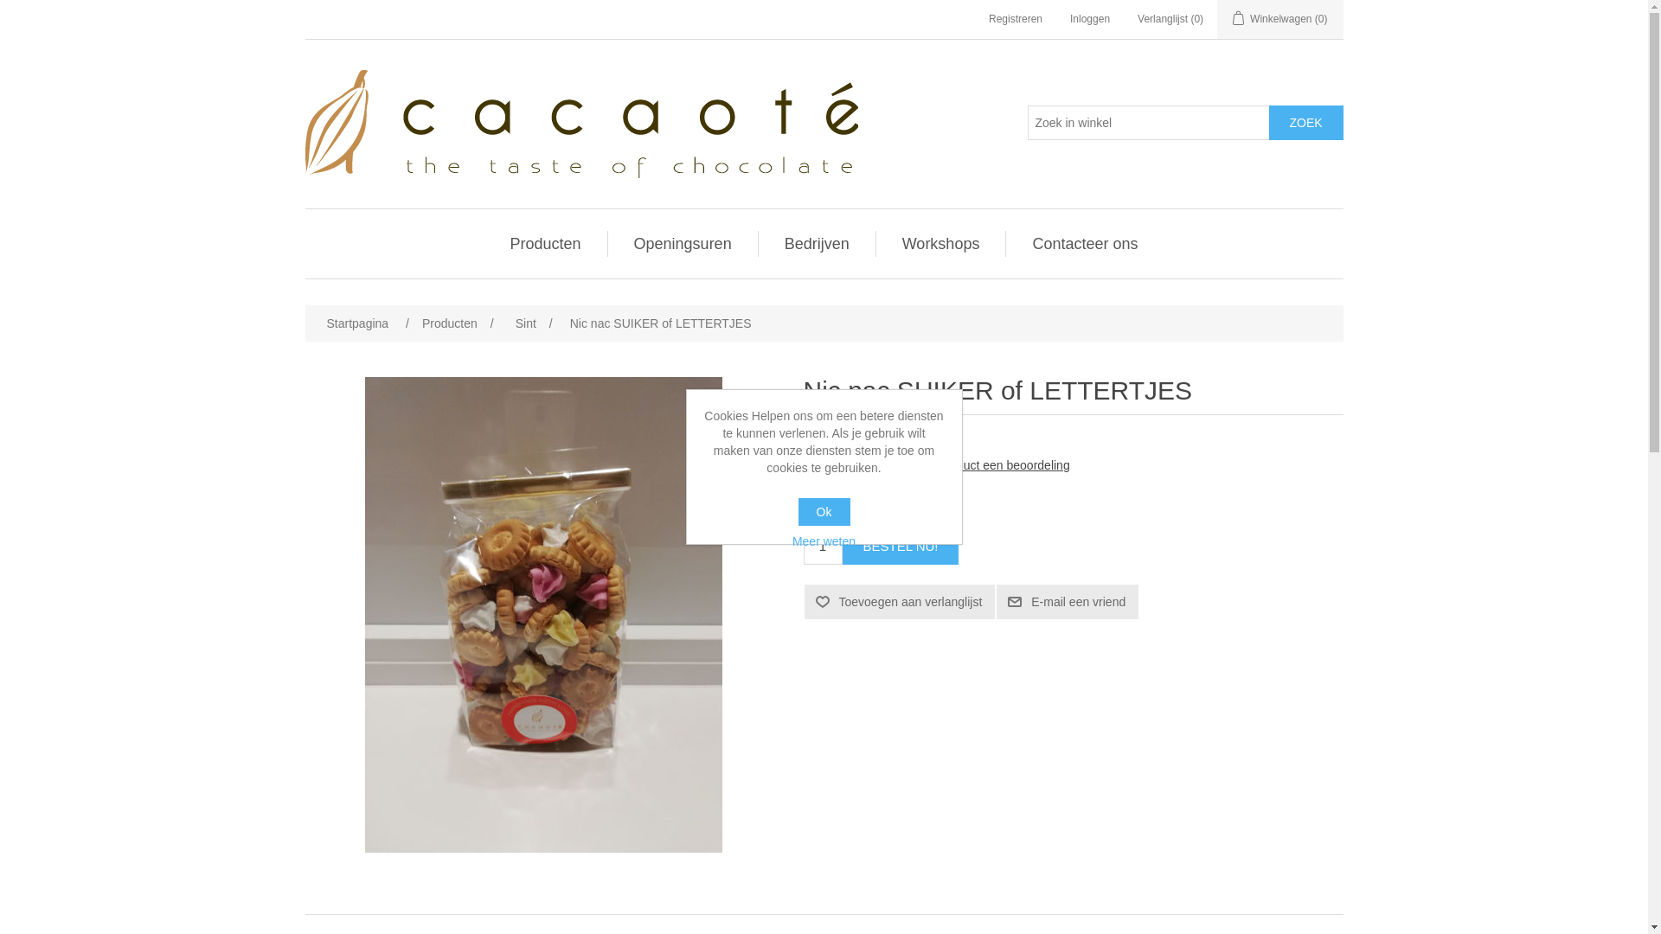 Image resolution: width=1661 pixels, height=934 pixels. What do you see at coordinates (936, 465) in the screenshot?
I see `Schrijf als eerste voor dit product een beoordeling` at bounding box center [936, 465].